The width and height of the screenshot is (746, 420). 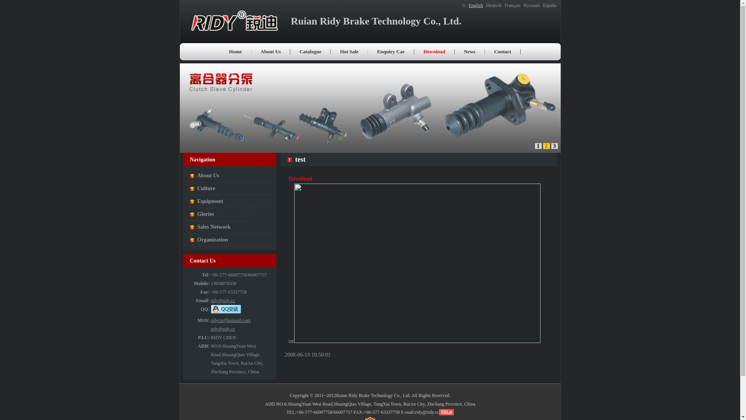 I want to click on 1, so click(x=538, y=146).